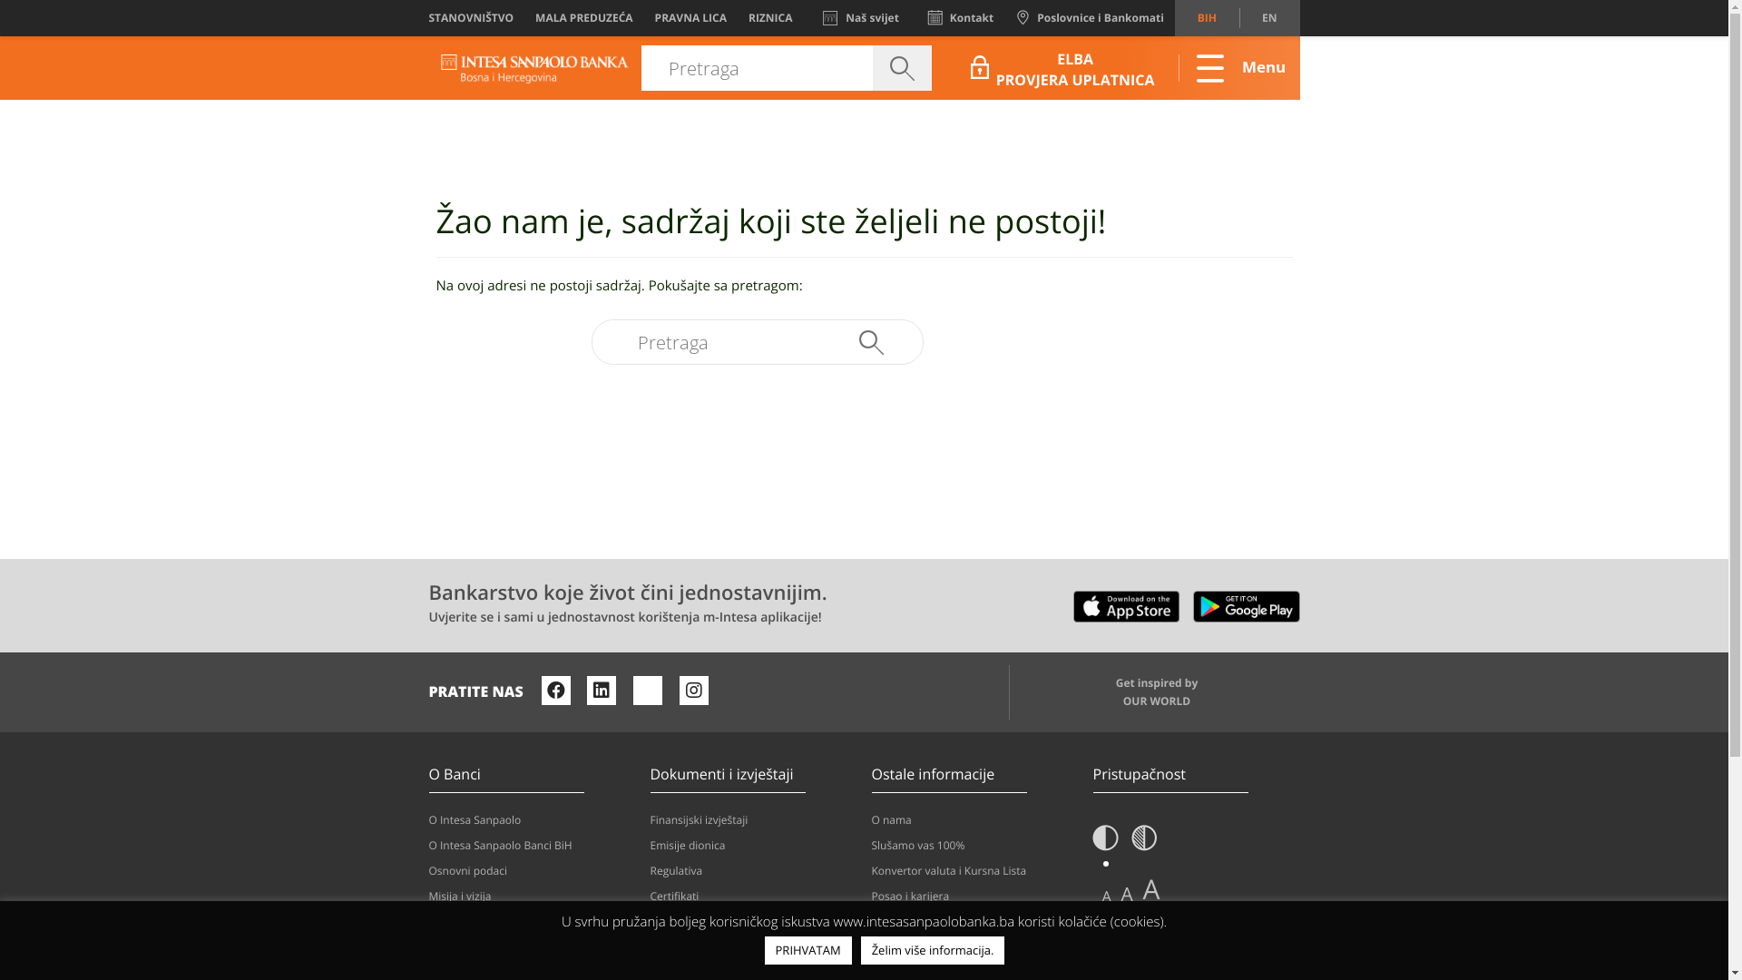 This screenshot has height=980, width=1742. Describe the element at coordinates (1127, 603) in the screenshot. I see `App store link` at that location.